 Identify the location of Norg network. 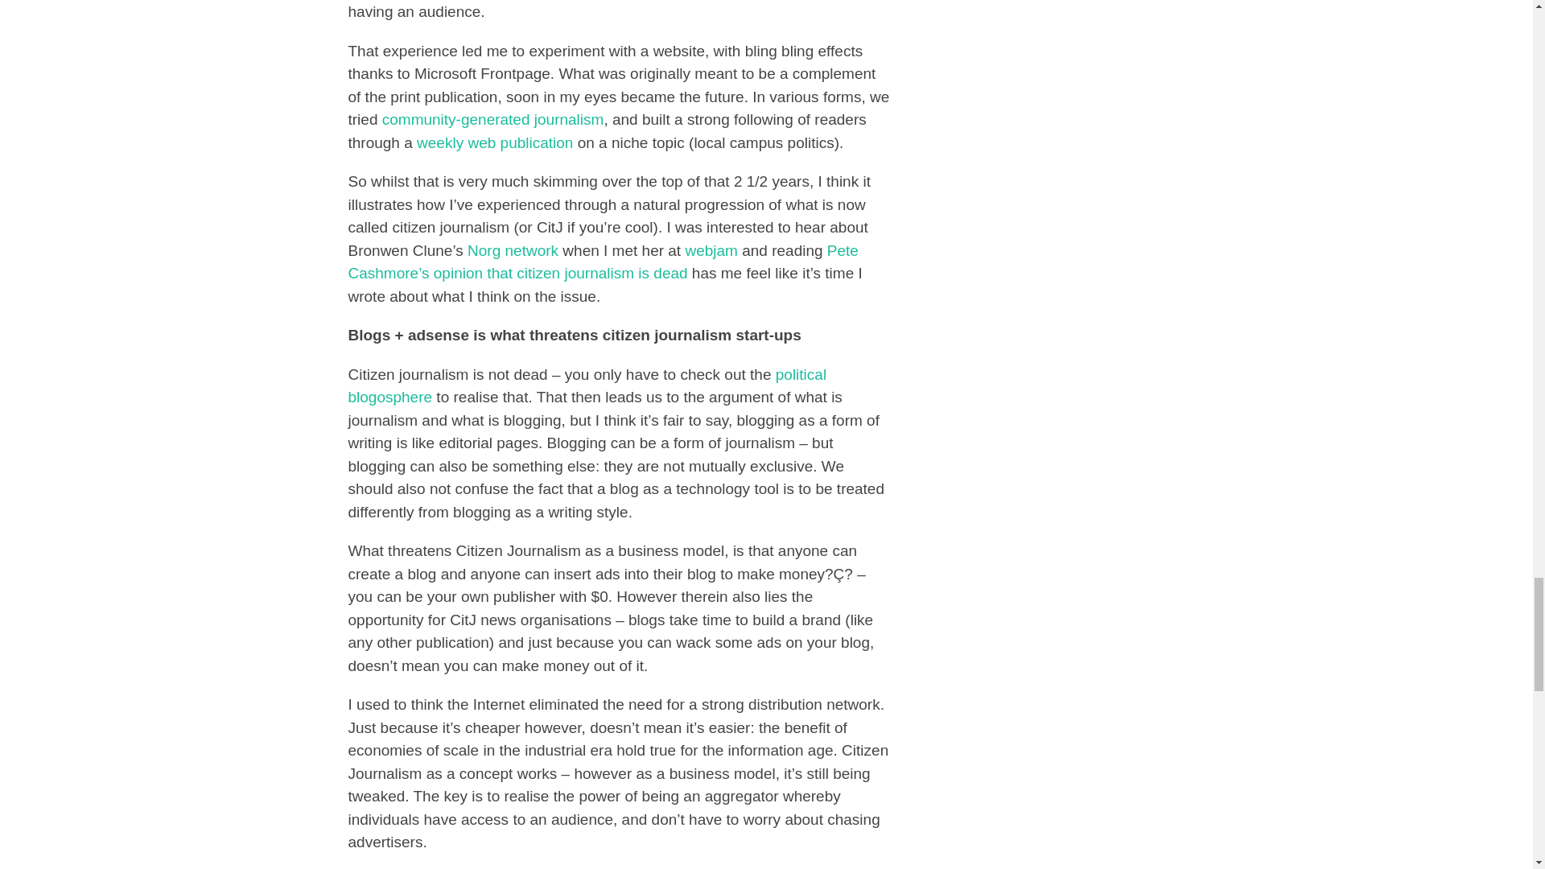
(513, 250).